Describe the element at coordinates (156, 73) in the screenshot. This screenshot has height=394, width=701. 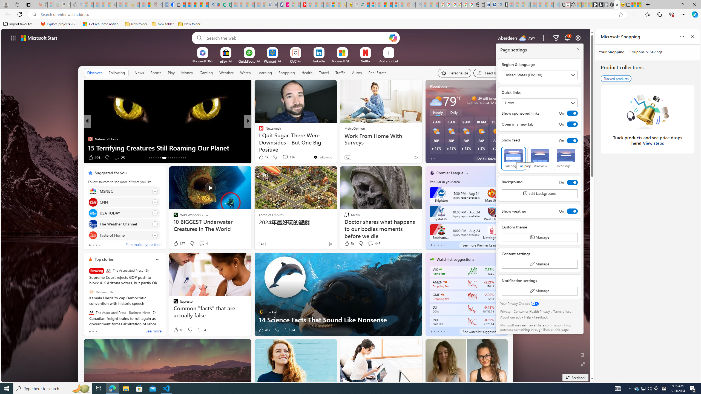
I see `Sports` at that location.